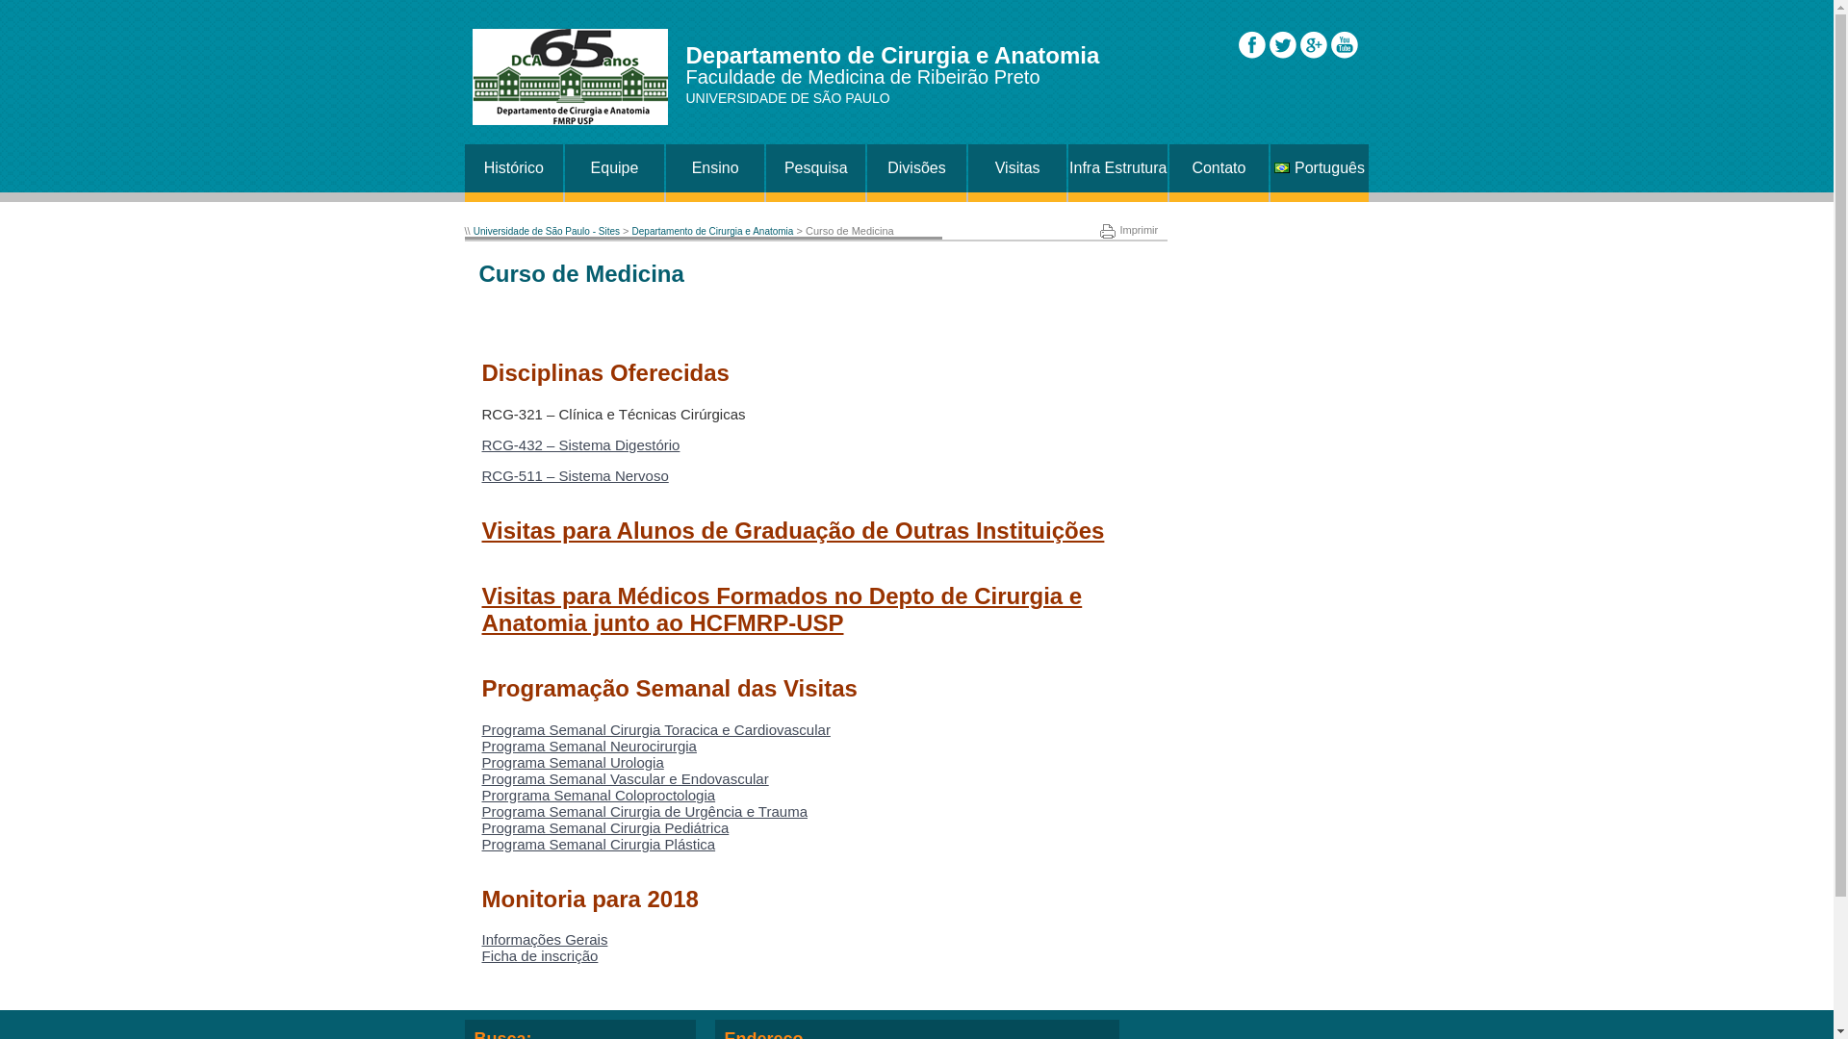 This screenshot has height=1039, width=1848. I want to click on Ensino, so click(716, 168).